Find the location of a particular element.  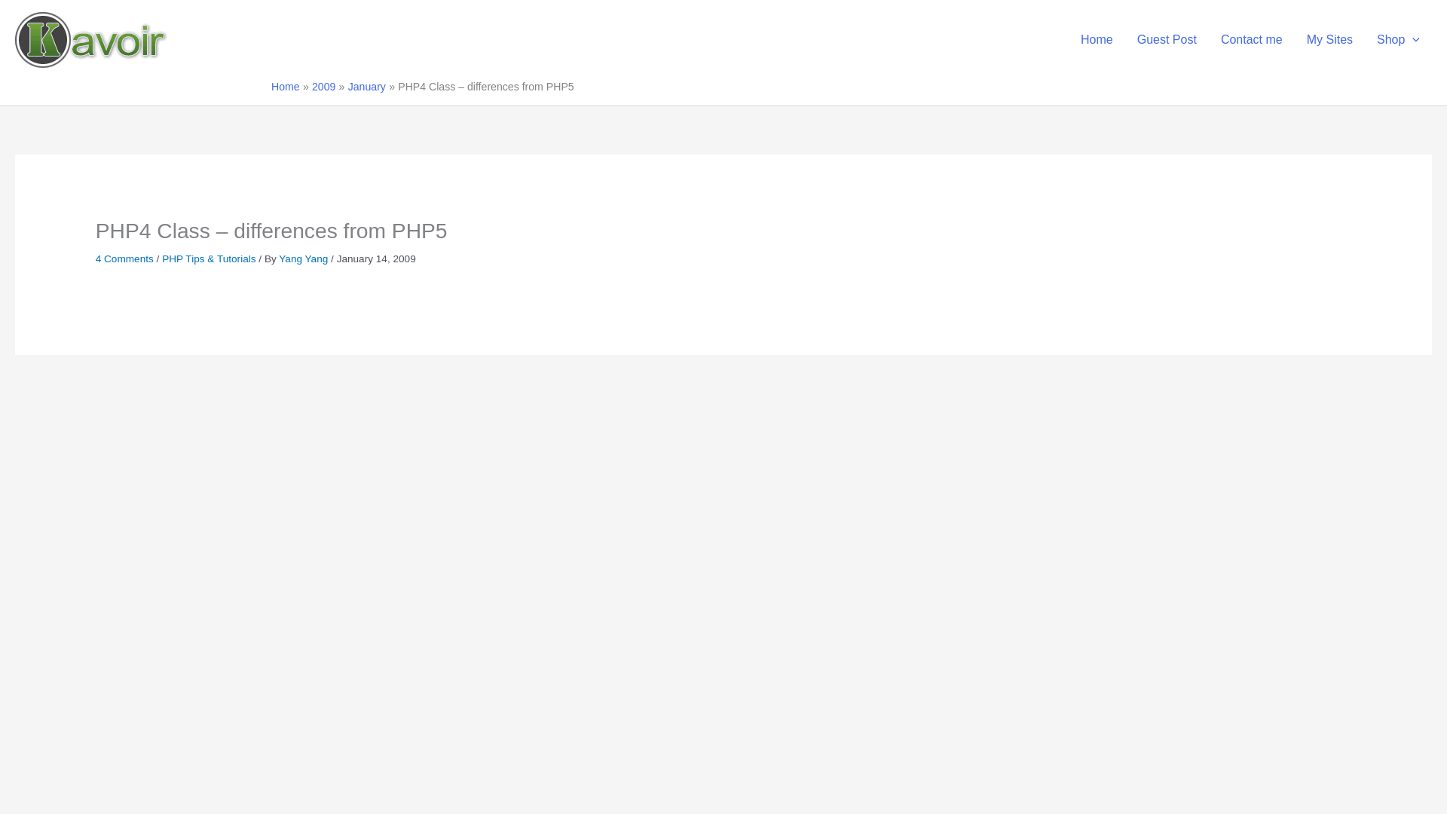

View all posts by Yang Yang is located at coordinates (304, 259).